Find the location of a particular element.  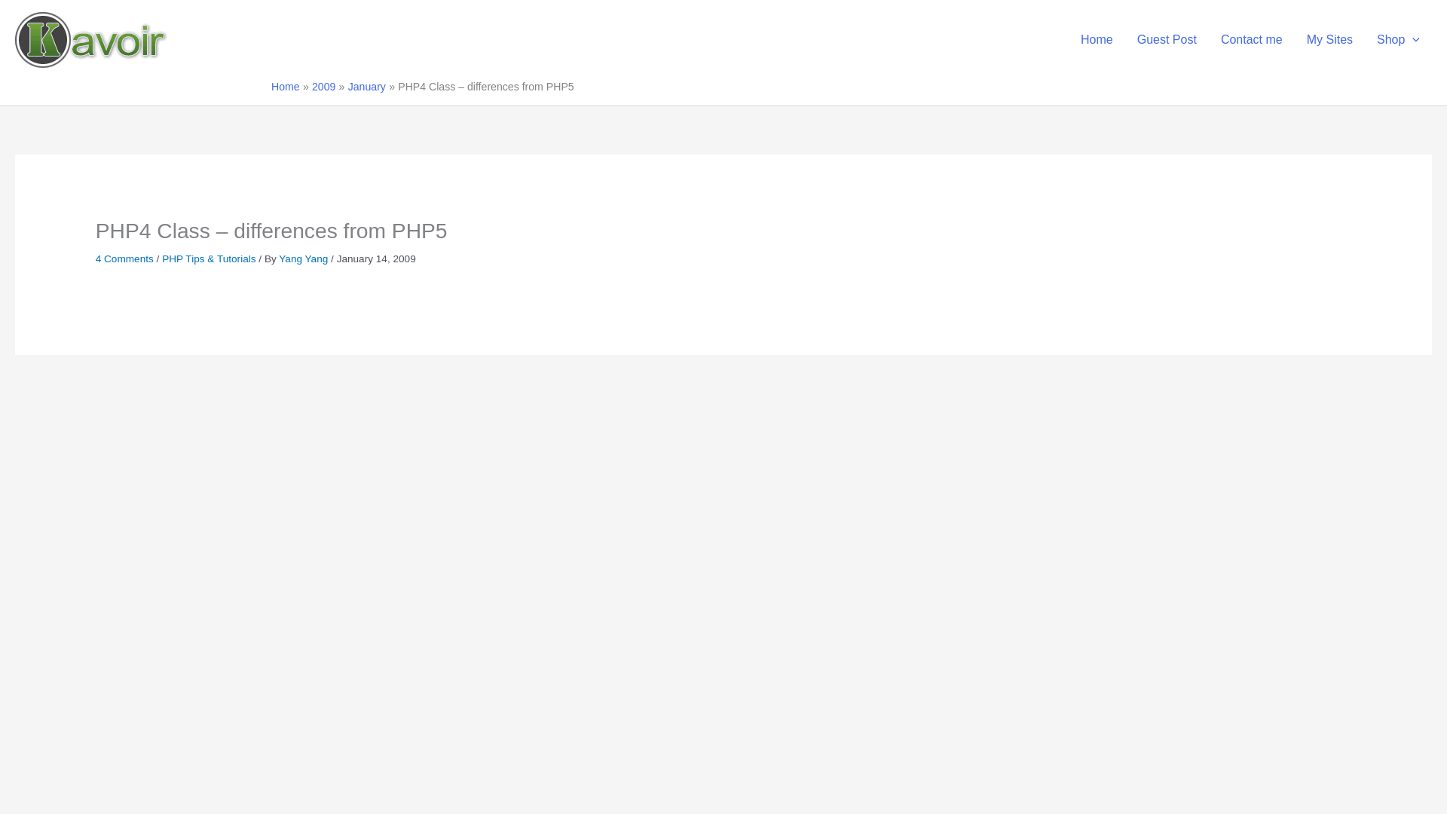

View all posts by Yang Yang is located at coordinates (304, 259).